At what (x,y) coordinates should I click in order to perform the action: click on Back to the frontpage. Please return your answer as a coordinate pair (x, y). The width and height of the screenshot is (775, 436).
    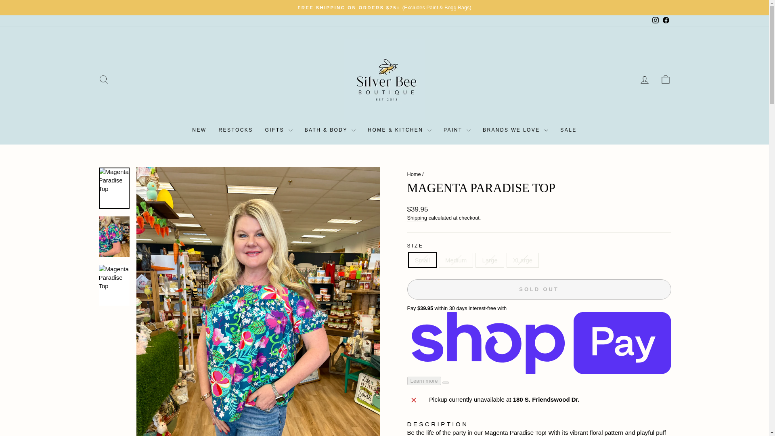
    Looking at the image, I should click on (414, 174).